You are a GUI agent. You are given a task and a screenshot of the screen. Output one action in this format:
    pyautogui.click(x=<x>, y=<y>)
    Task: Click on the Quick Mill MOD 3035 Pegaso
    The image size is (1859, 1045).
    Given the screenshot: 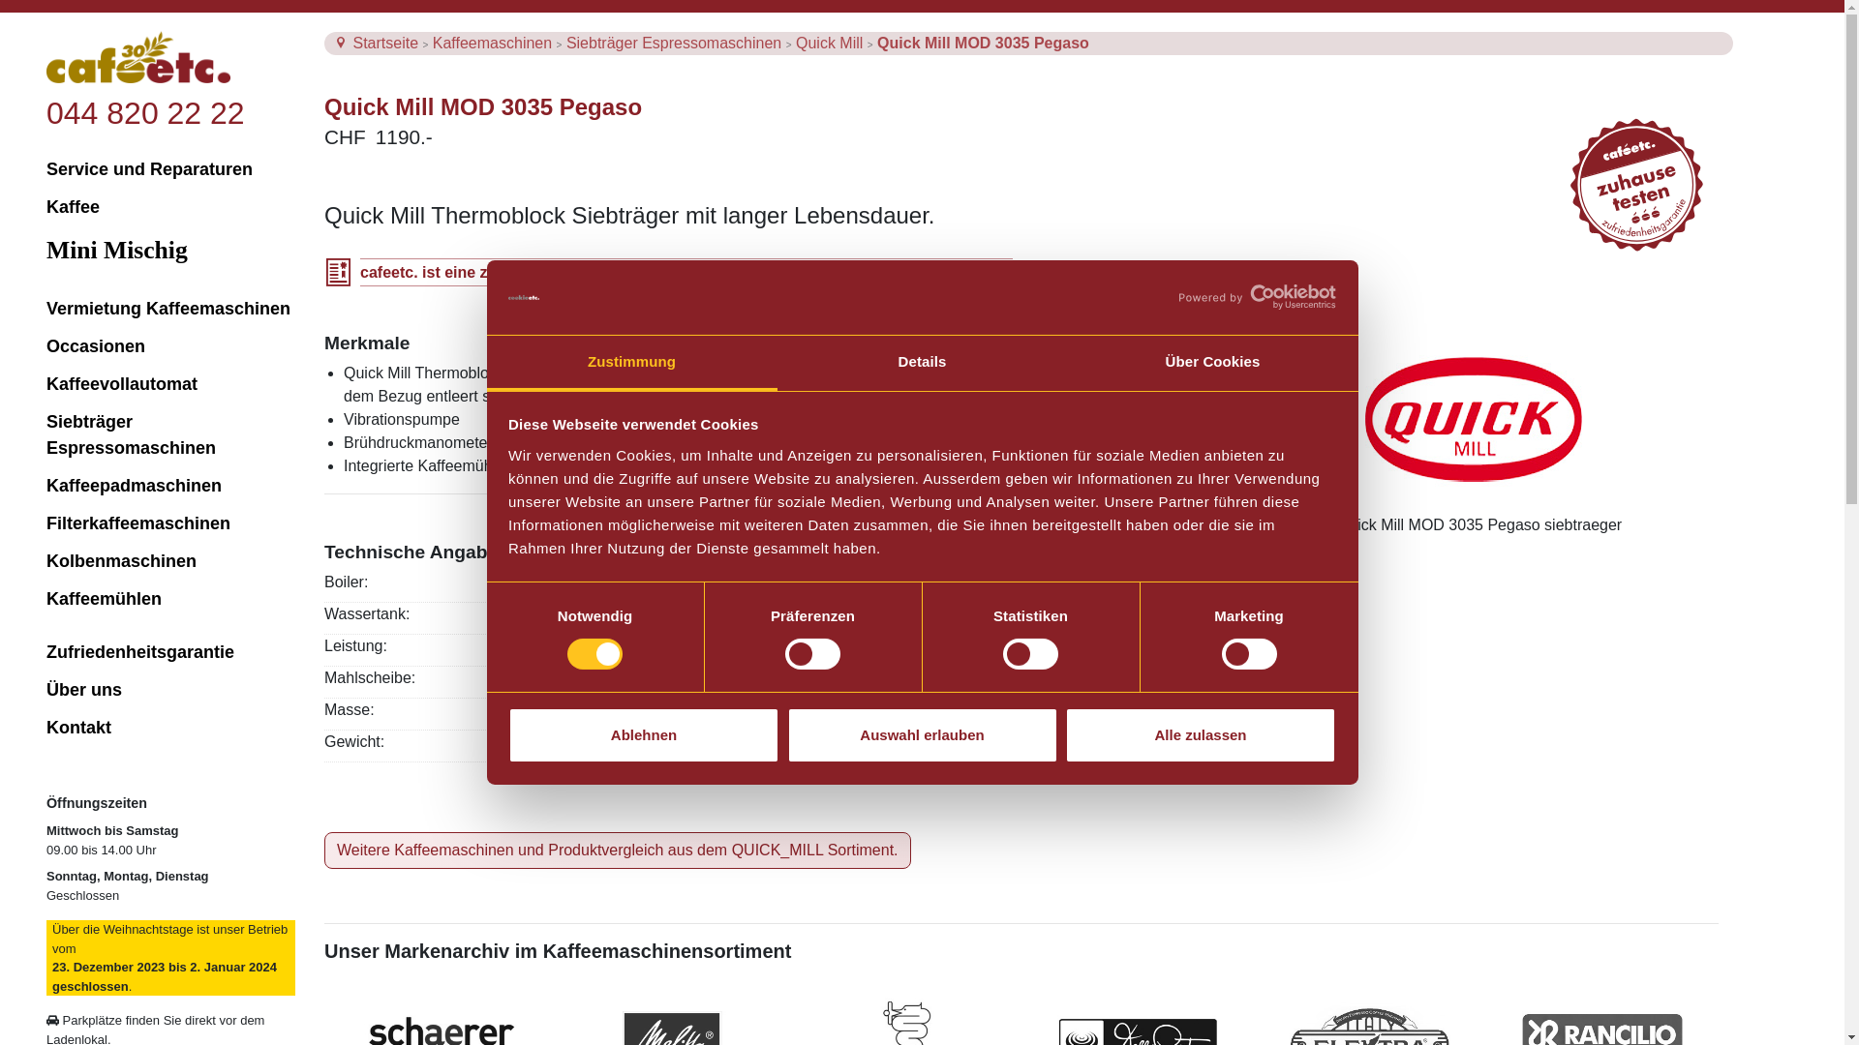 What is the action you would take?
    pyautogui.click(x=984, y=43)
    